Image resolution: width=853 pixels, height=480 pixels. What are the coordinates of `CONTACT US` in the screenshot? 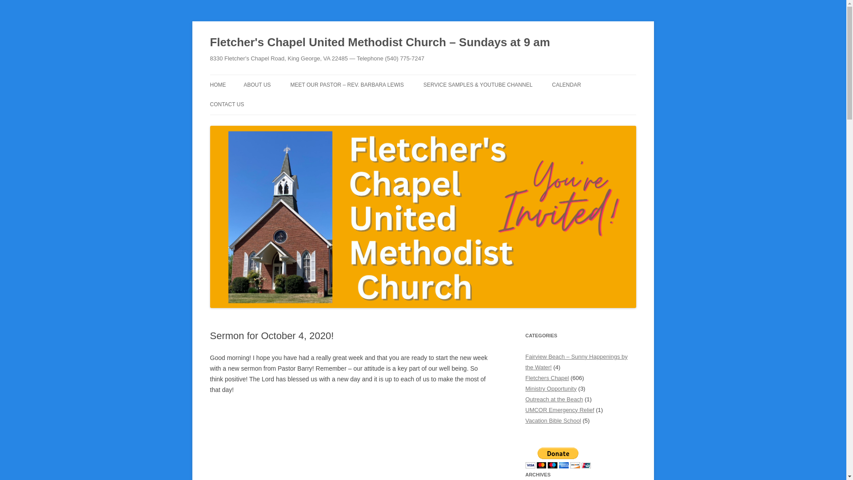 It's located at (227, 104).